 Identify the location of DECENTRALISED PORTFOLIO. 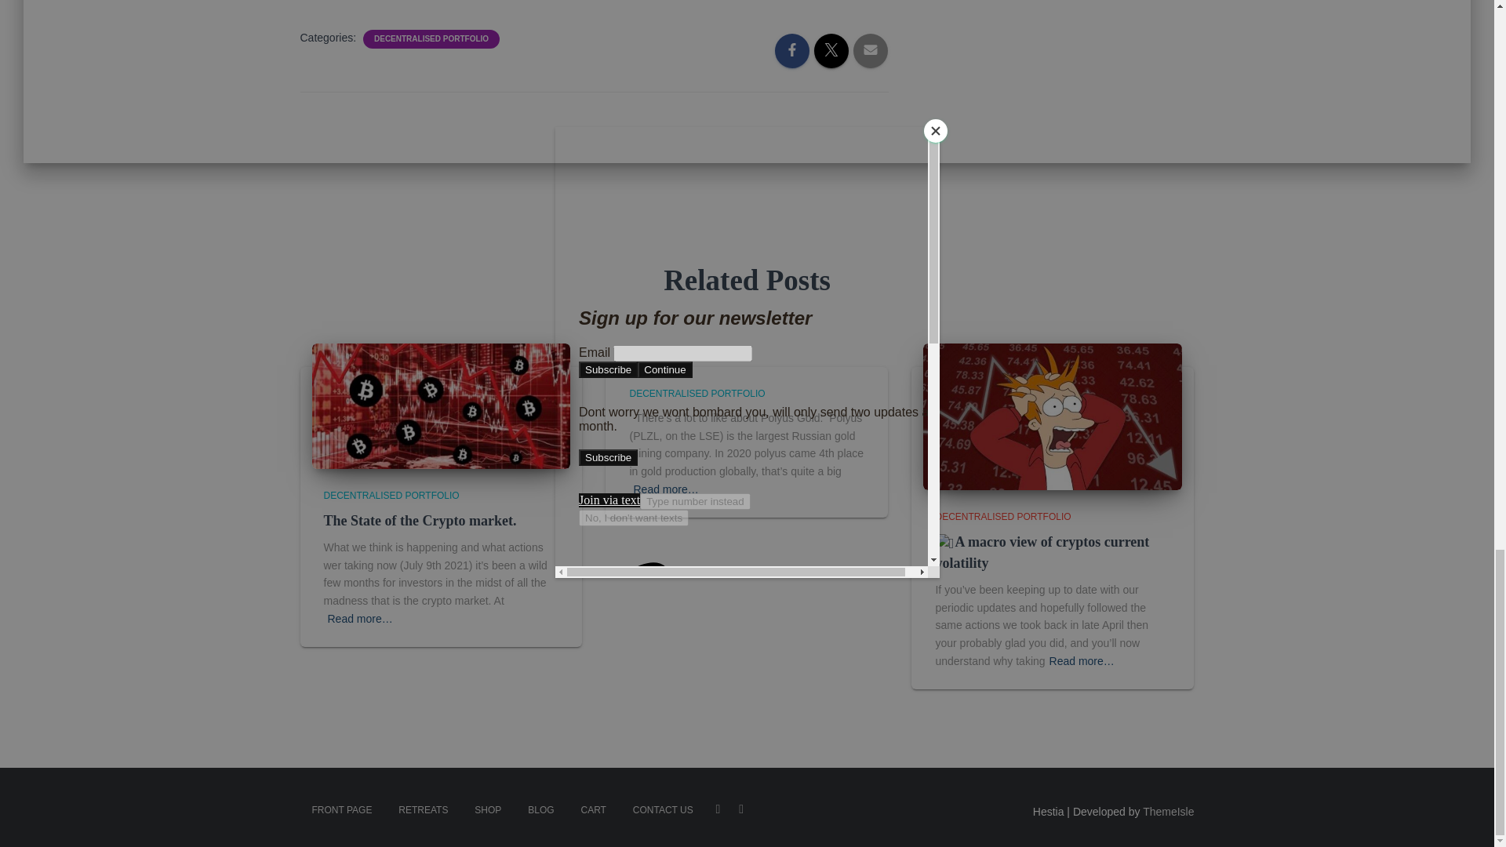
(431, 39).